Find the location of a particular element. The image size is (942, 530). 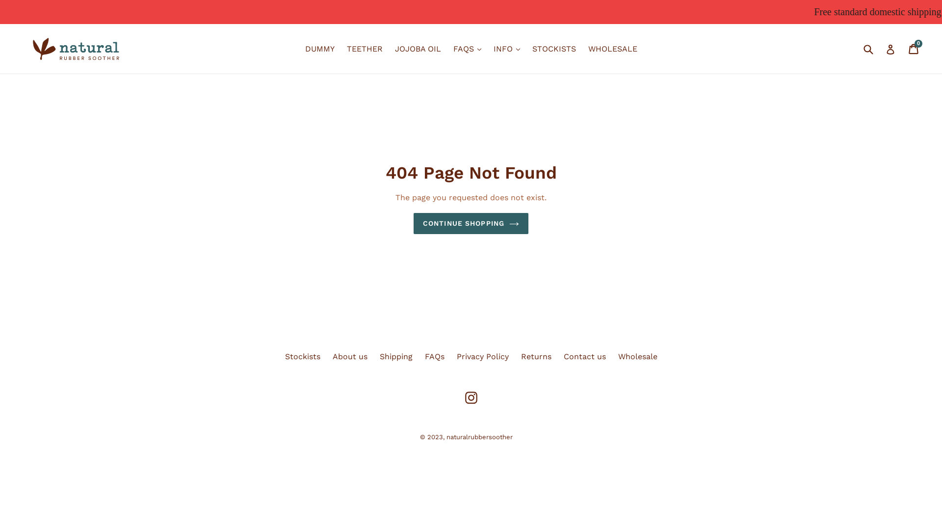

Submit is located at coordinates (868, 49).